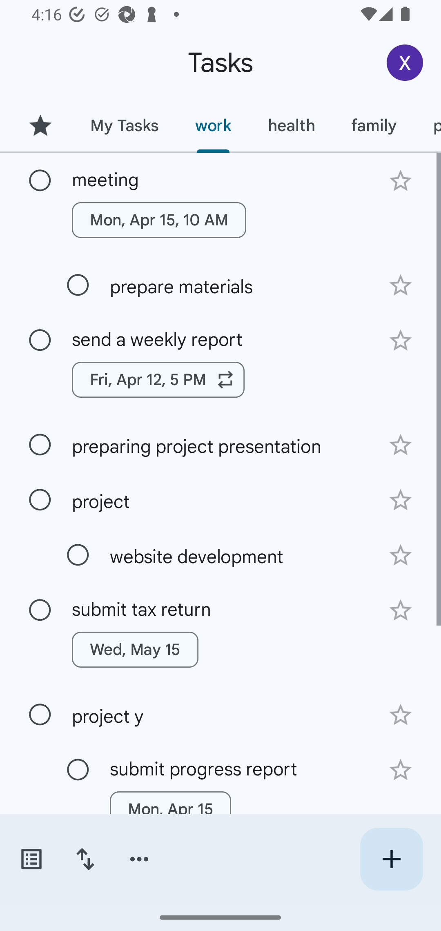  I want to click on Mark as complete, so click(78, 555).